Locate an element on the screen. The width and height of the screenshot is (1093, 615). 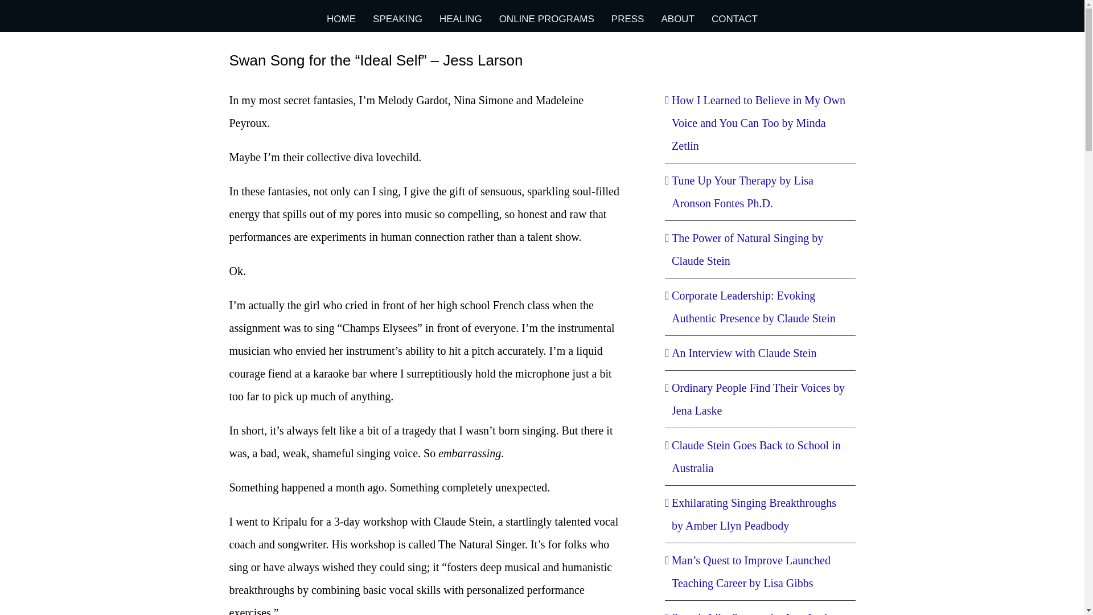
HOME is located at coordinates (342, 19).